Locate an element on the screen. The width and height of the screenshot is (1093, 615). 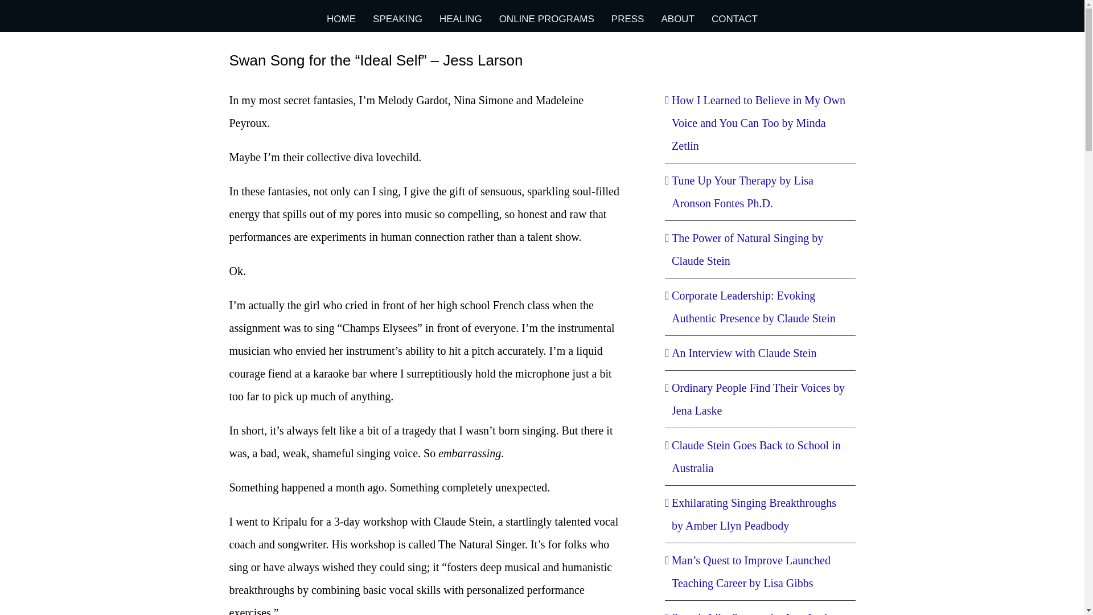
HOME is located at coordinates (342, 19).